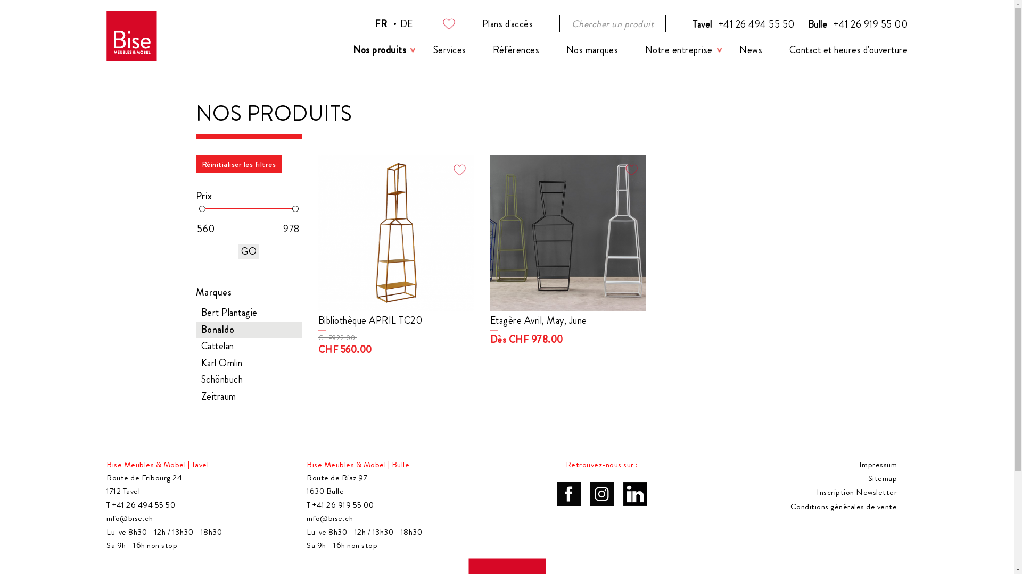 This screenshot has width=1022, height=574. I want to click on News, so click(751, 50).